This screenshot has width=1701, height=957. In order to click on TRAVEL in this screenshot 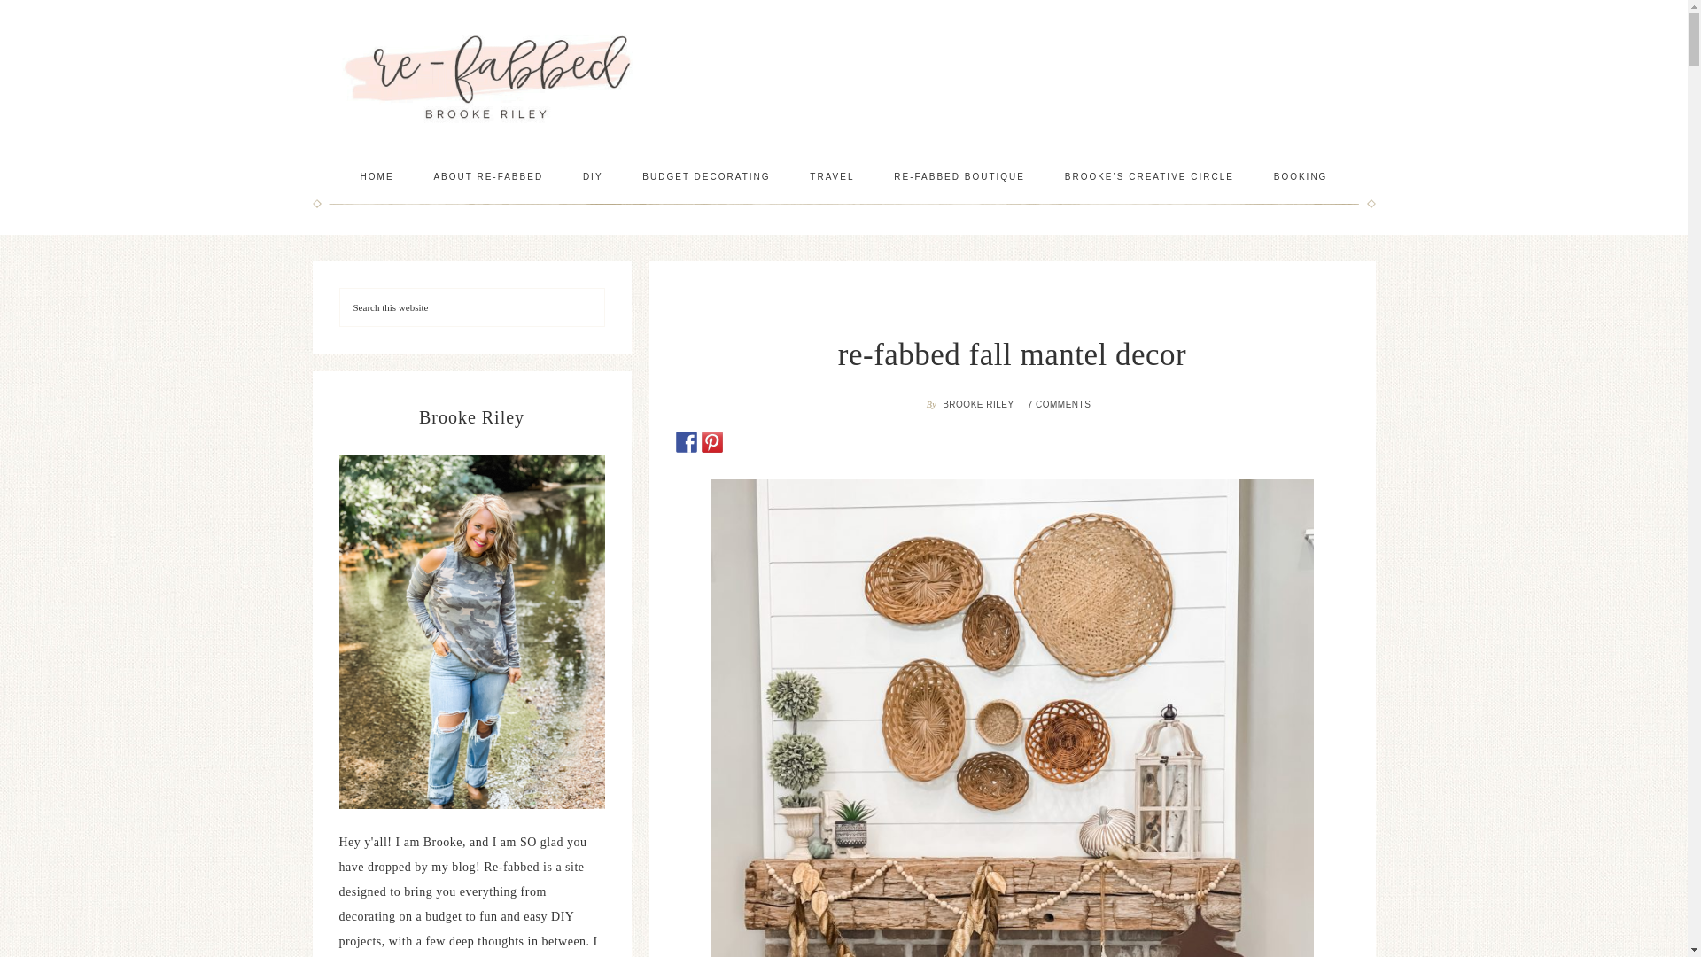, I will do `click(831, 176)`.